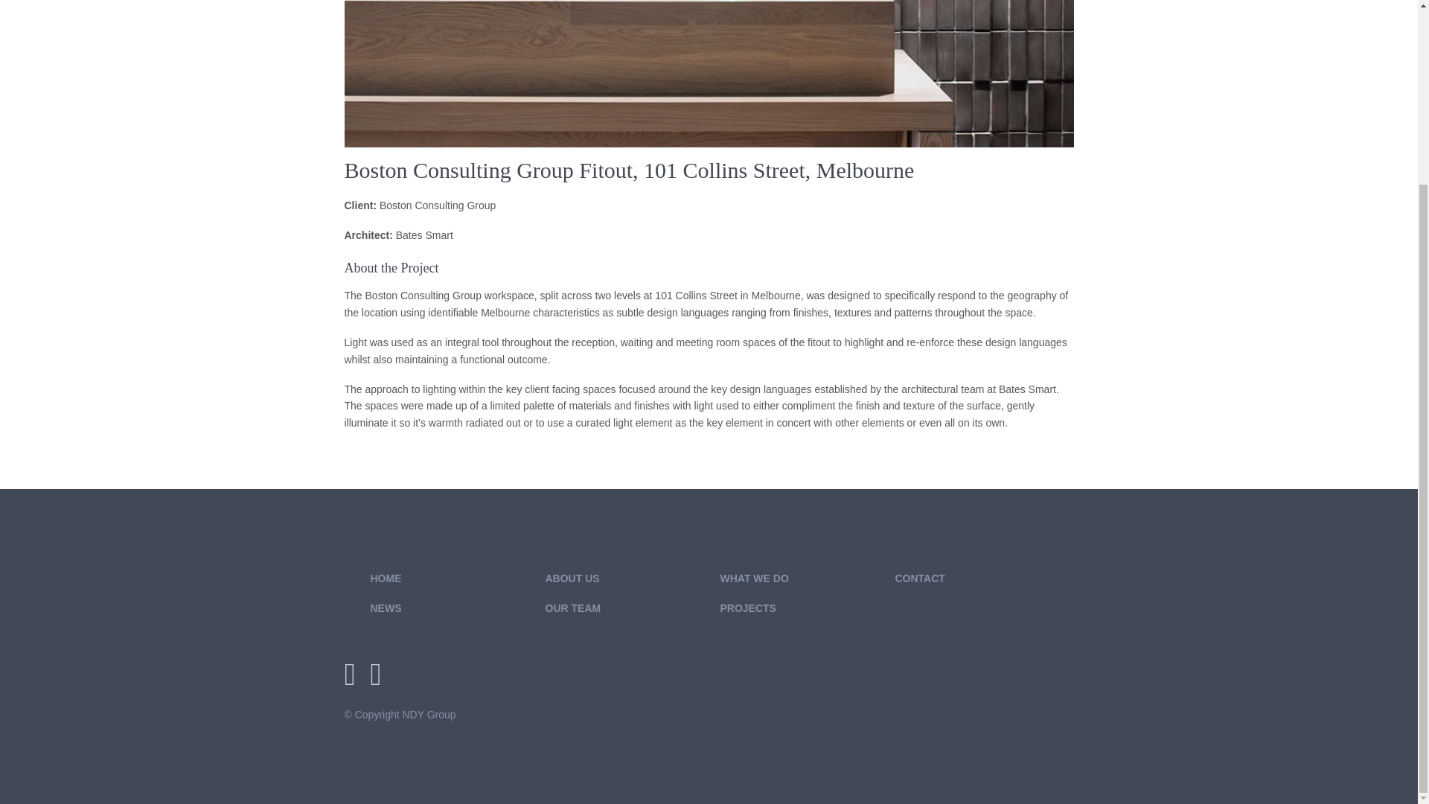 This screenshot has width=1429, height=804. I want to click on CONTACT, so click(919, 578).